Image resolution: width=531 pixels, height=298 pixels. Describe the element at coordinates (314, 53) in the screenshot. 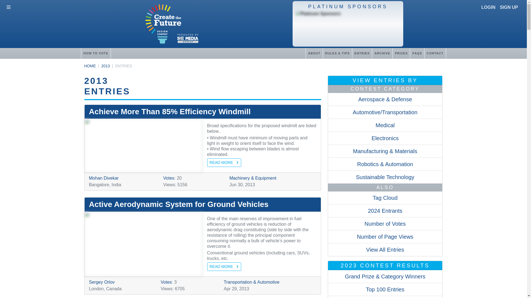

I see `ABOUT` at that location.